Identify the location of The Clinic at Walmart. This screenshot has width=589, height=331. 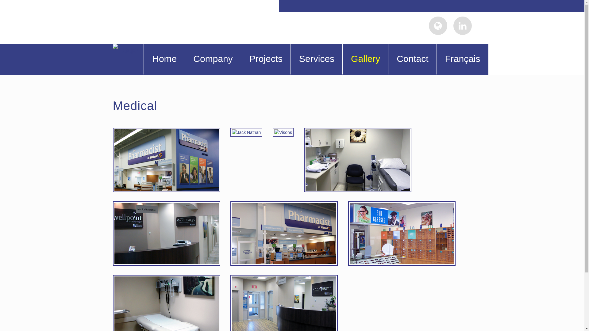
(171, 131).